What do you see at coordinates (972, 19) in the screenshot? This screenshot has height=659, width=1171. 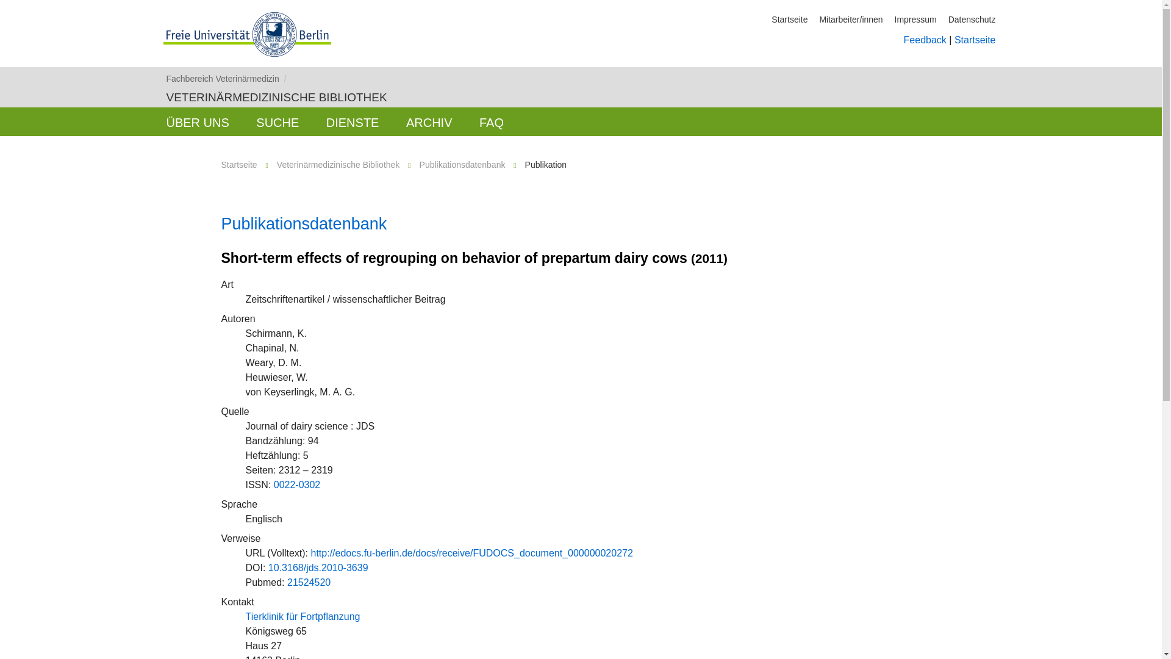 I see `Datenschutz` at bounding box center [972, 19].